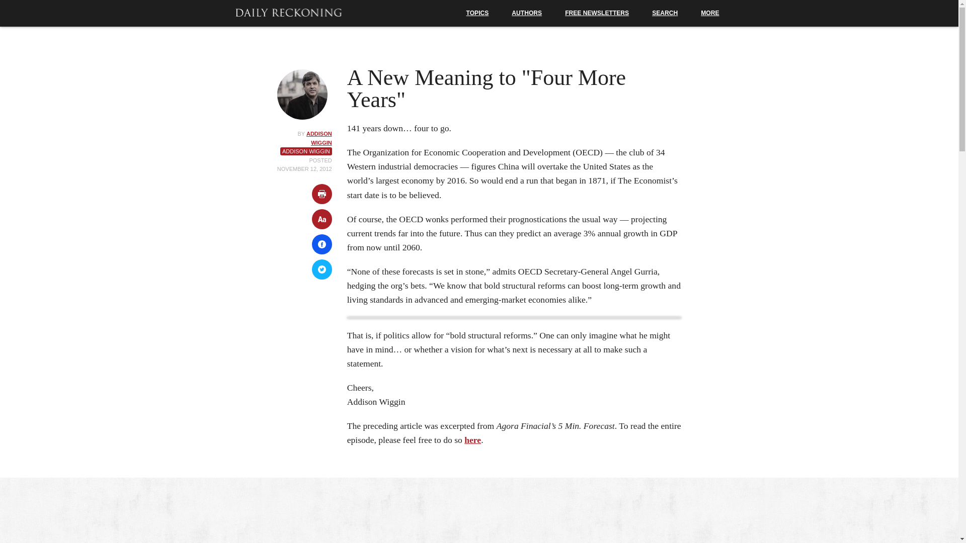 Image resolution: width=966 pixels, height=543 pixels. I want to click on TOPICS, so click(477, 13).